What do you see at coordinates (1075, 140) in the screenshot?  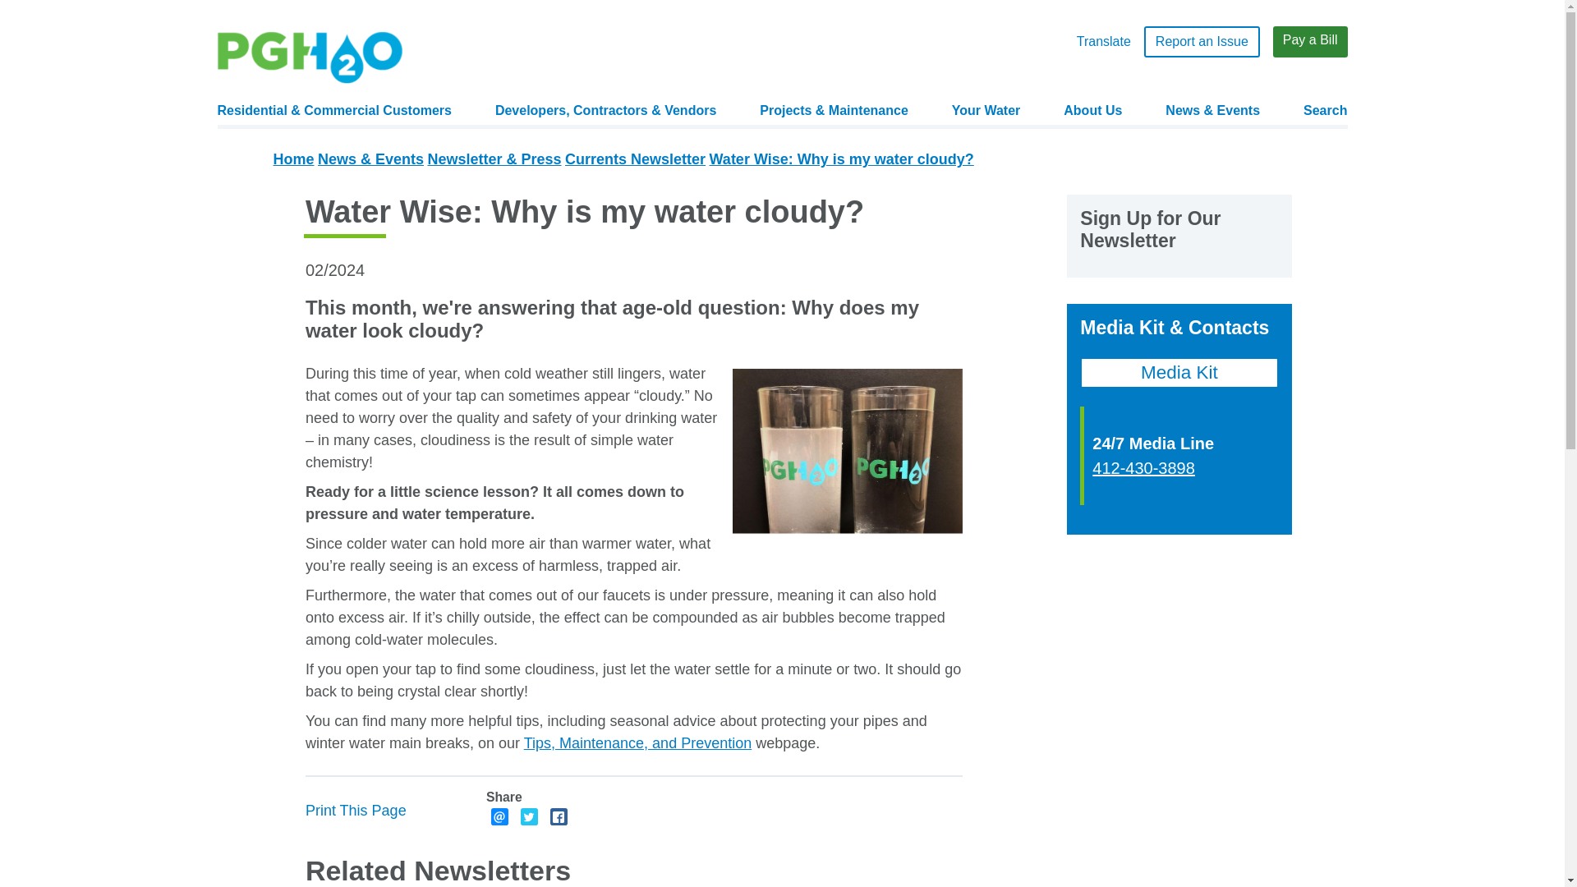 I see `Summary of water, sewer, and stormwater services` at bounding box center [1075, 140].